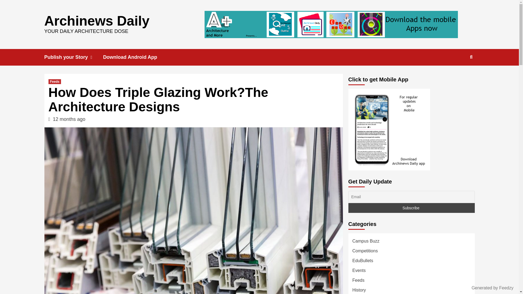 The height and width of the screenshot is (294, 523). What do you see at coordinates (134, 57) in the screenshot?
I see `Download Android App` at bounding box center [134, 57].